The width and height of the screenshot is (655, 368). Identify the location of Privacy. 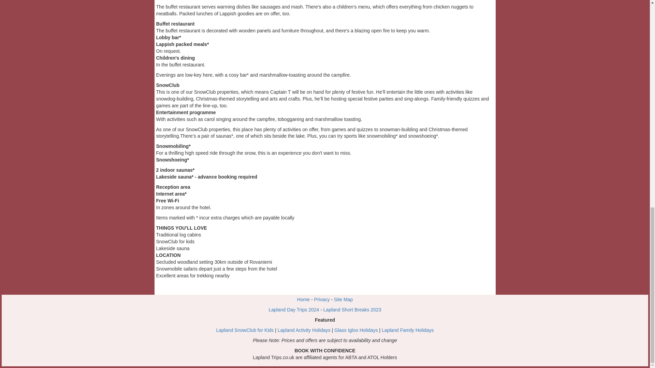
(322, 299).